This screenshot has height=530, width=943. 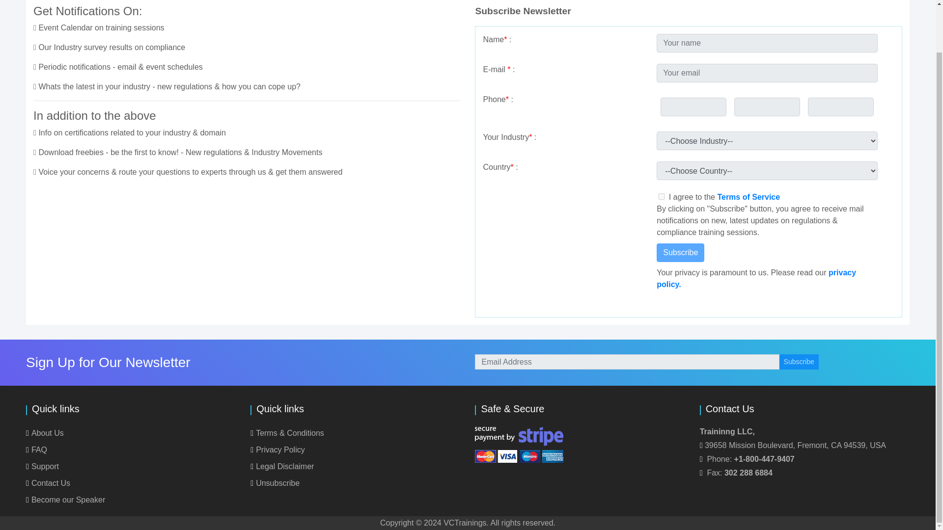 What do you see at coordinates (48, 483) in the screenshot?
I see `Contact Us` at bounding box center [48, 483].